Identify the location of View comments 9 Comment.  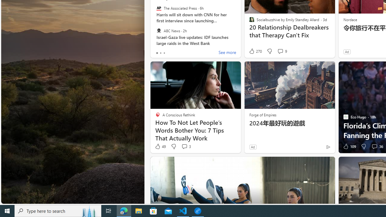
(280, 51).